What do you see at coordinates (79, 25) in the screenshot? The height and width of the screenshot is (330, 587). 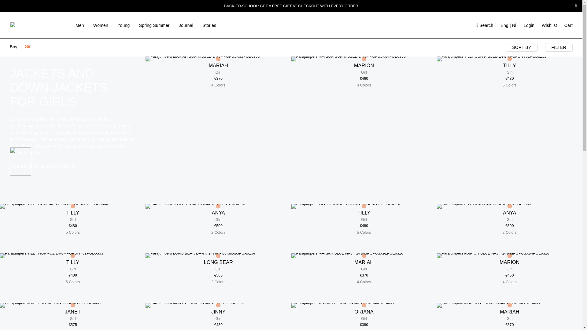 I see `Men` at bounding box center [79, 25].